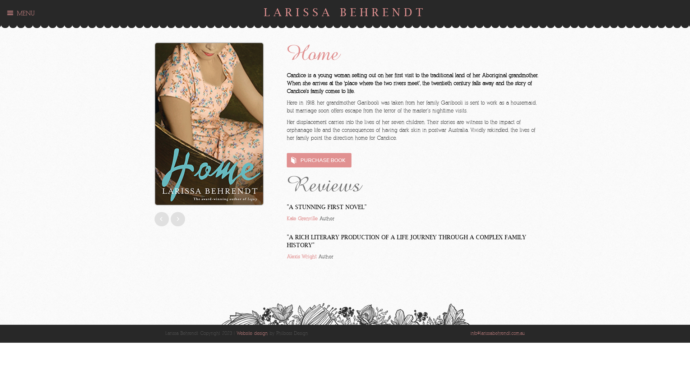  I want to click on MENU, so click(21, 13).